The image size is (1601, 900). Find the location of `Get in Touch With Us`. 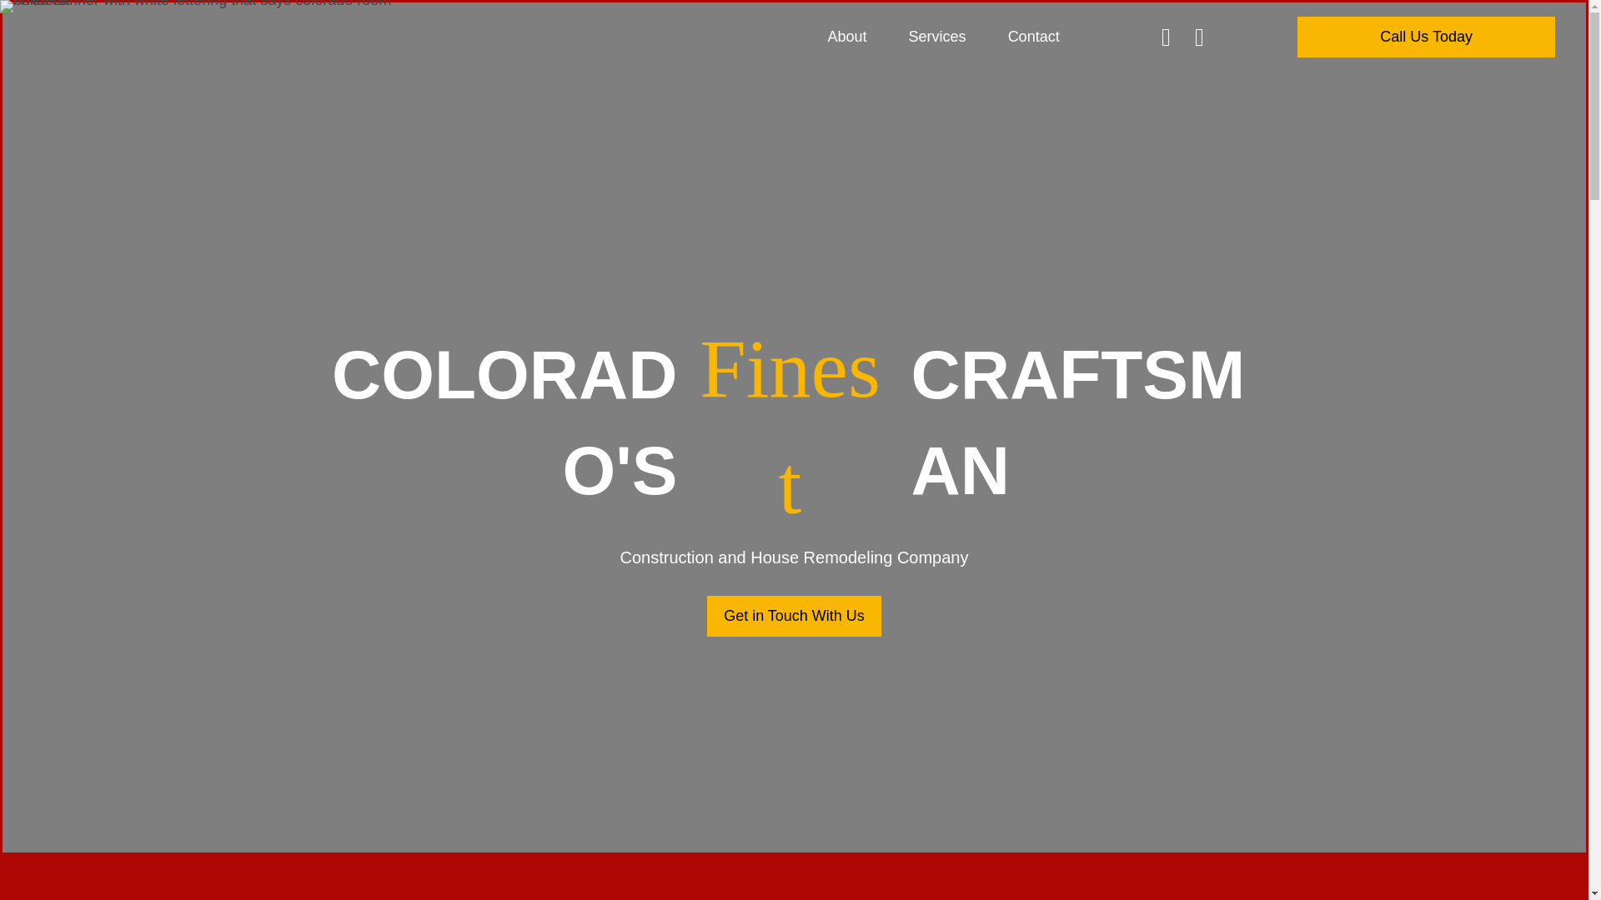

Get in Touch With Us is located at coordinates (794, 615).